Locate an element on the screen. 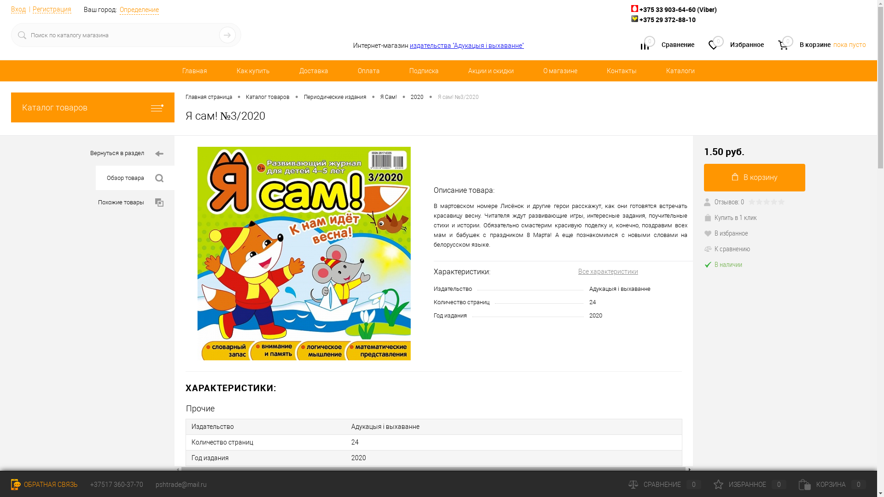 Image resolution: width=884 pixels, height=497 pixels. 0 is located at coordinates (783, 45).